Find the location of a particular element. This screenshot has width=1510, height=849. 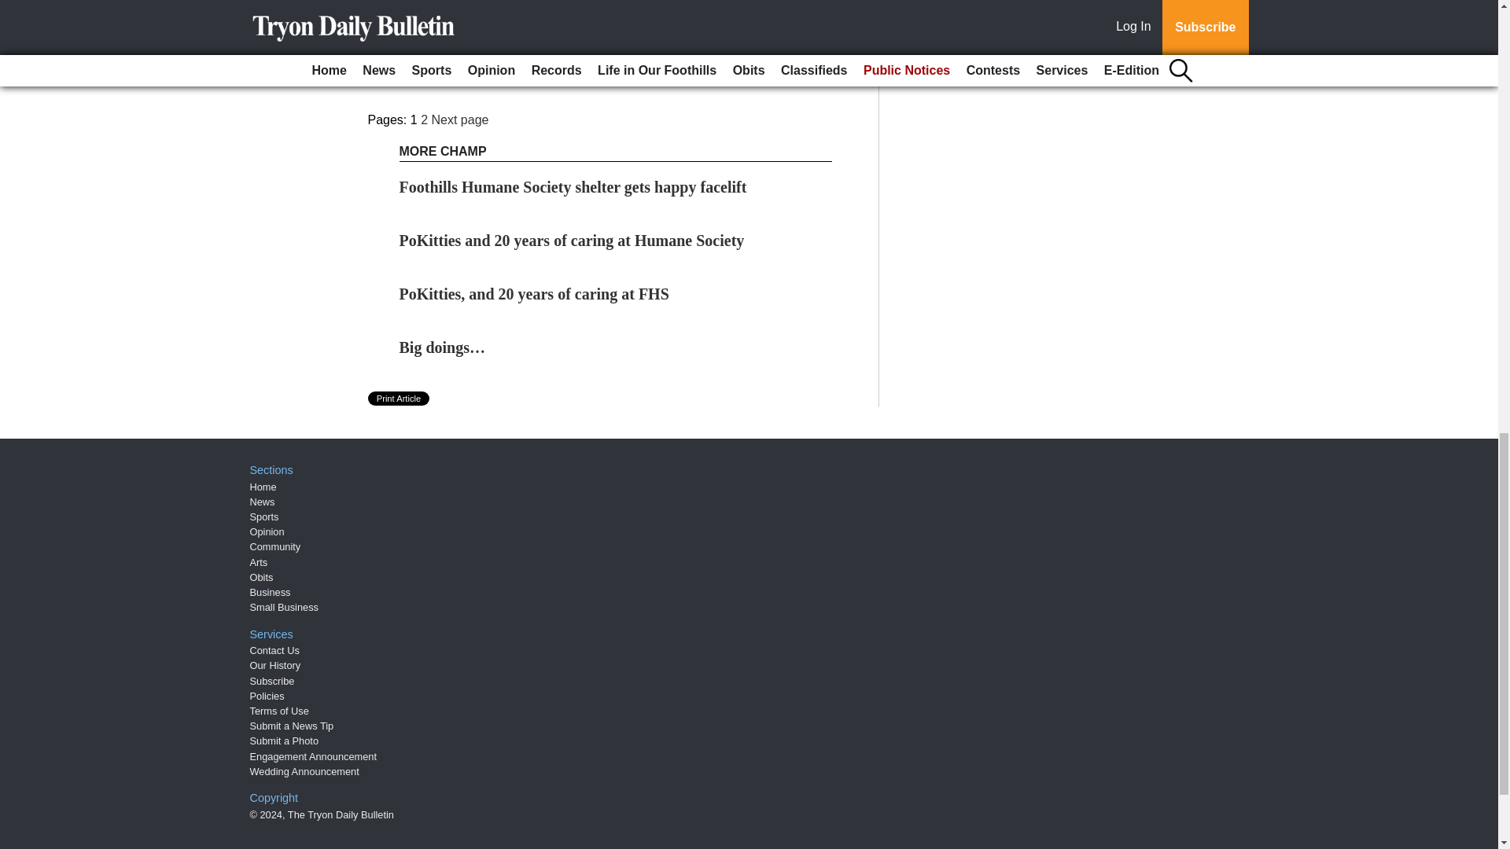

PoKitties, and 20 years of caring at FHS is located at coordinates (534, 293).